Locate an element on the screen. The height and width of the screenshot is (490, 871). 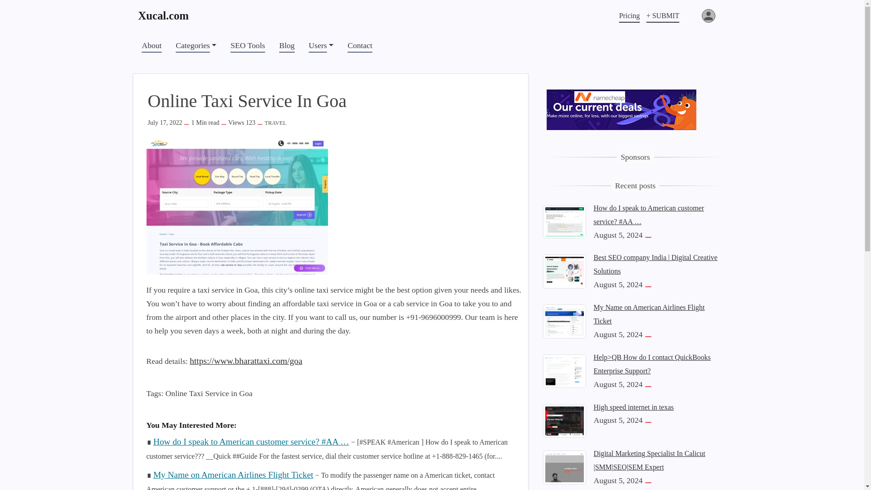
SEO Tools is located at coordinates (247, 45).